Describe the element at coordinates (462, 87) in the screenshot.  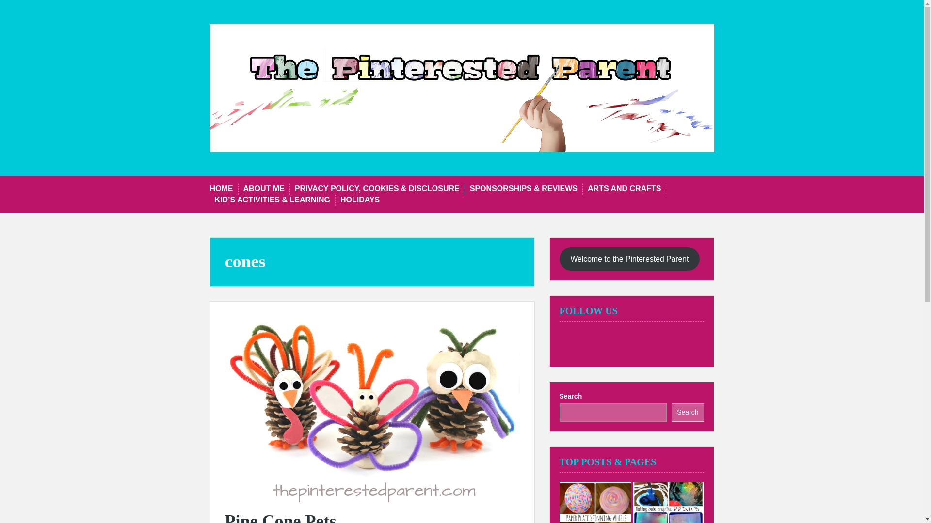
I see `The Pinterested Parent` at that location.